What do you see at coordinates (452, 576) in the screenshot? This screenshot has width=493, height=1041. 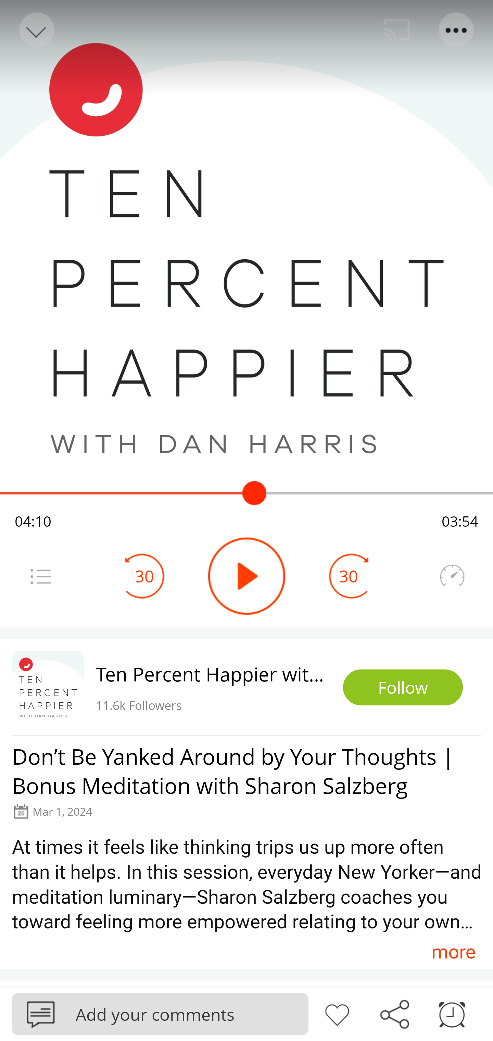 I see `Speedometer` at bounding box center [452, 576].